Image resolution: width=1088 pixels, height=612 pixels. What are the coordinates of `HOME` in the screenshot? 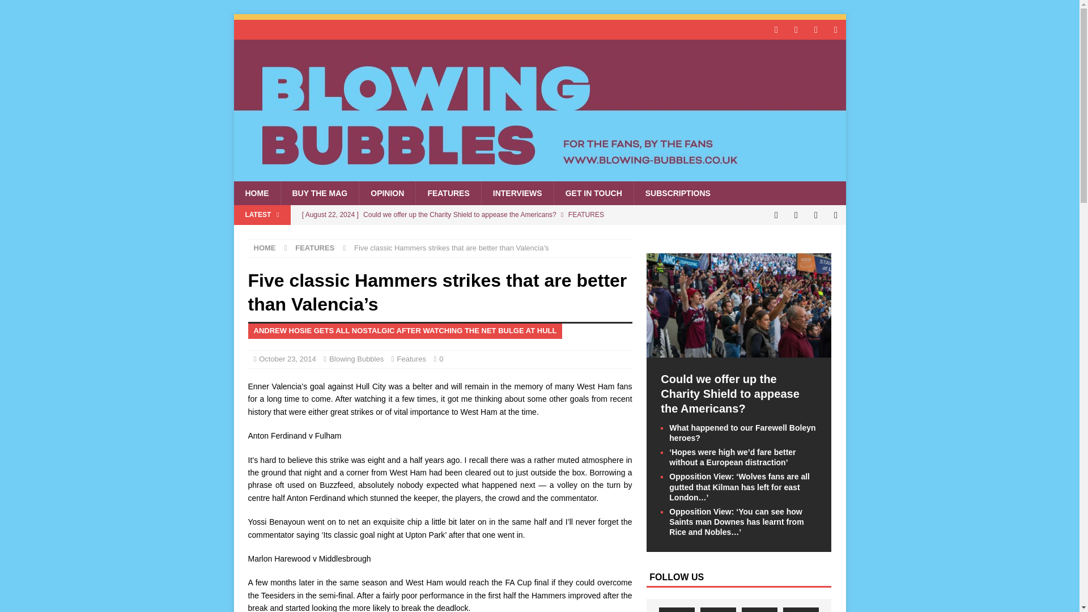 It's located at (265, 247).